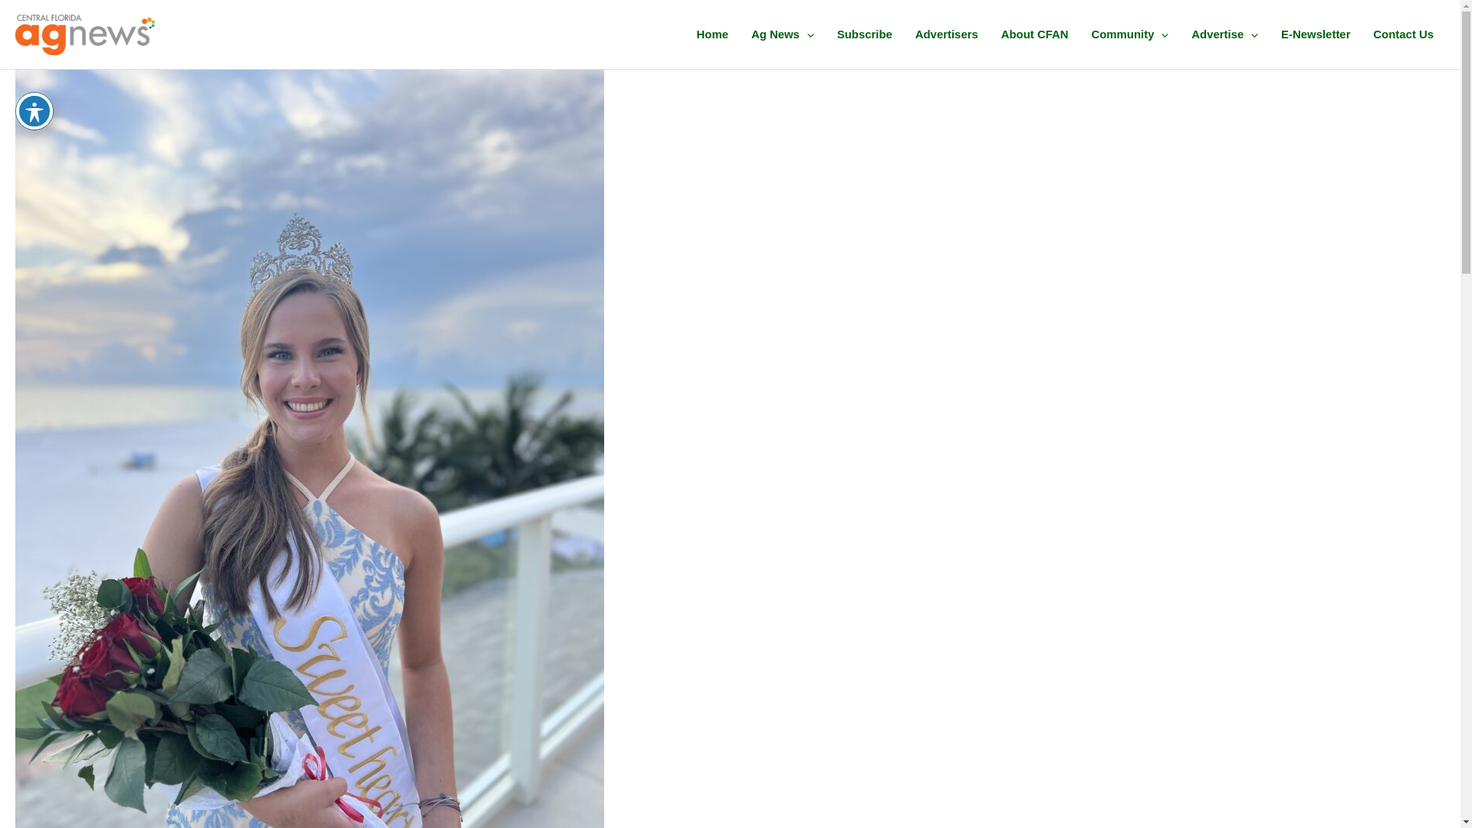  I want to click on Community, so click(1129, 34).